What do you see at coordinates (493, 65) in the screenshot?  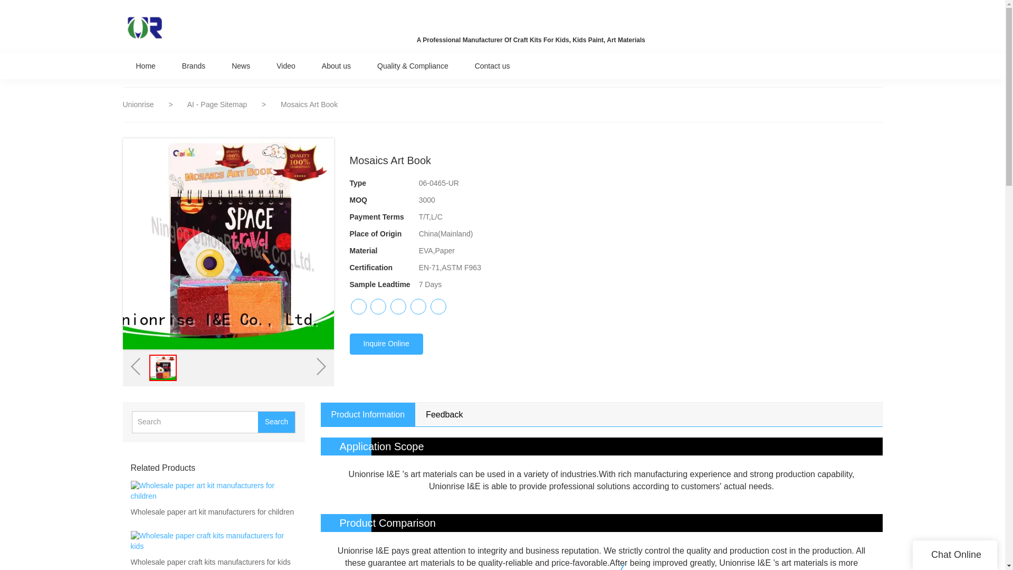 I see `Contact us` at bounding box center [493, 65].